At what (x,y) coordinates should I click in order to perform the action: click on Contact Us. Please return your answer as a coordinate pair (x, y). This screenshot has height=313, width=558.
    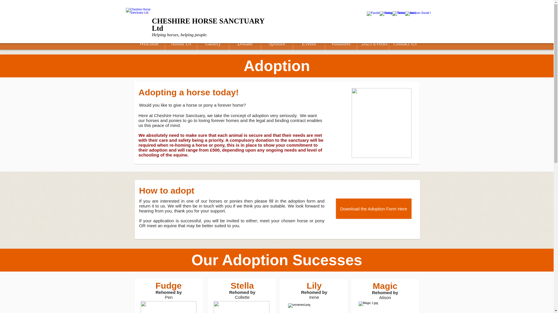
    Looking at the image, I should click on (405, 43).